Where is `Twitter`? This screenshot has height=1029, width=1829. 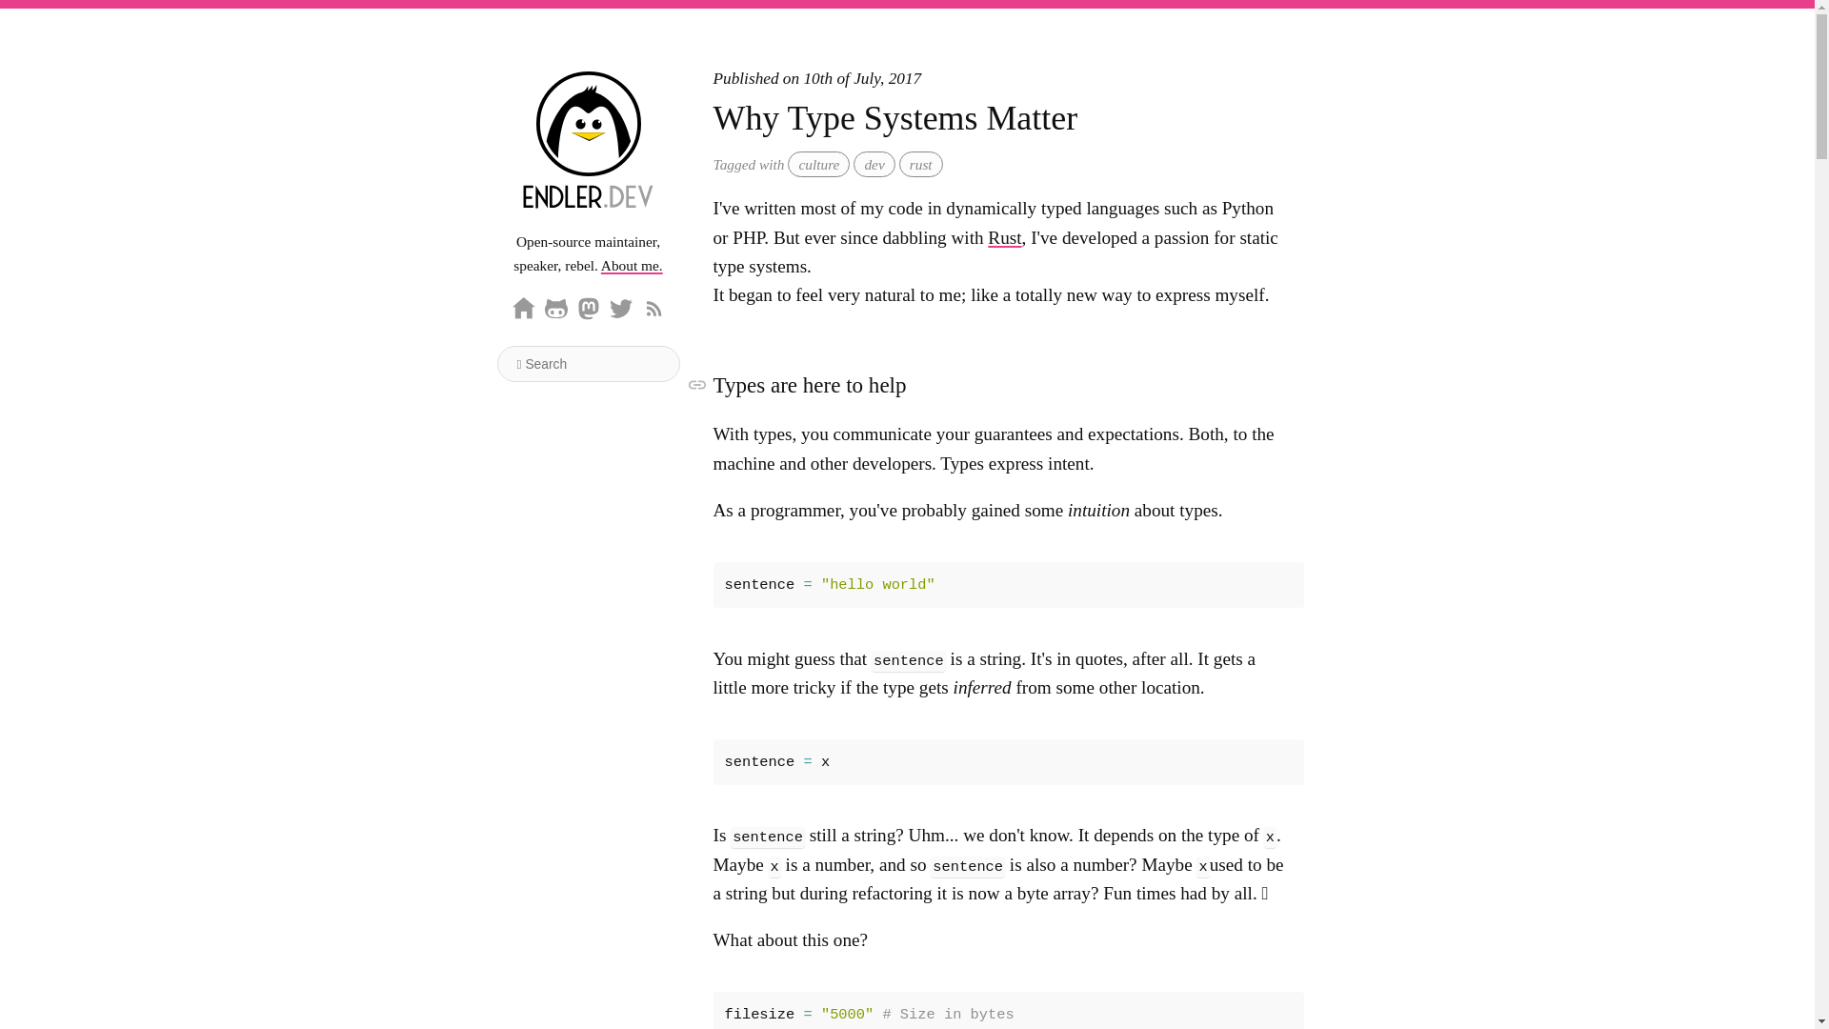 Twitter is located at coordinates (621, 309).